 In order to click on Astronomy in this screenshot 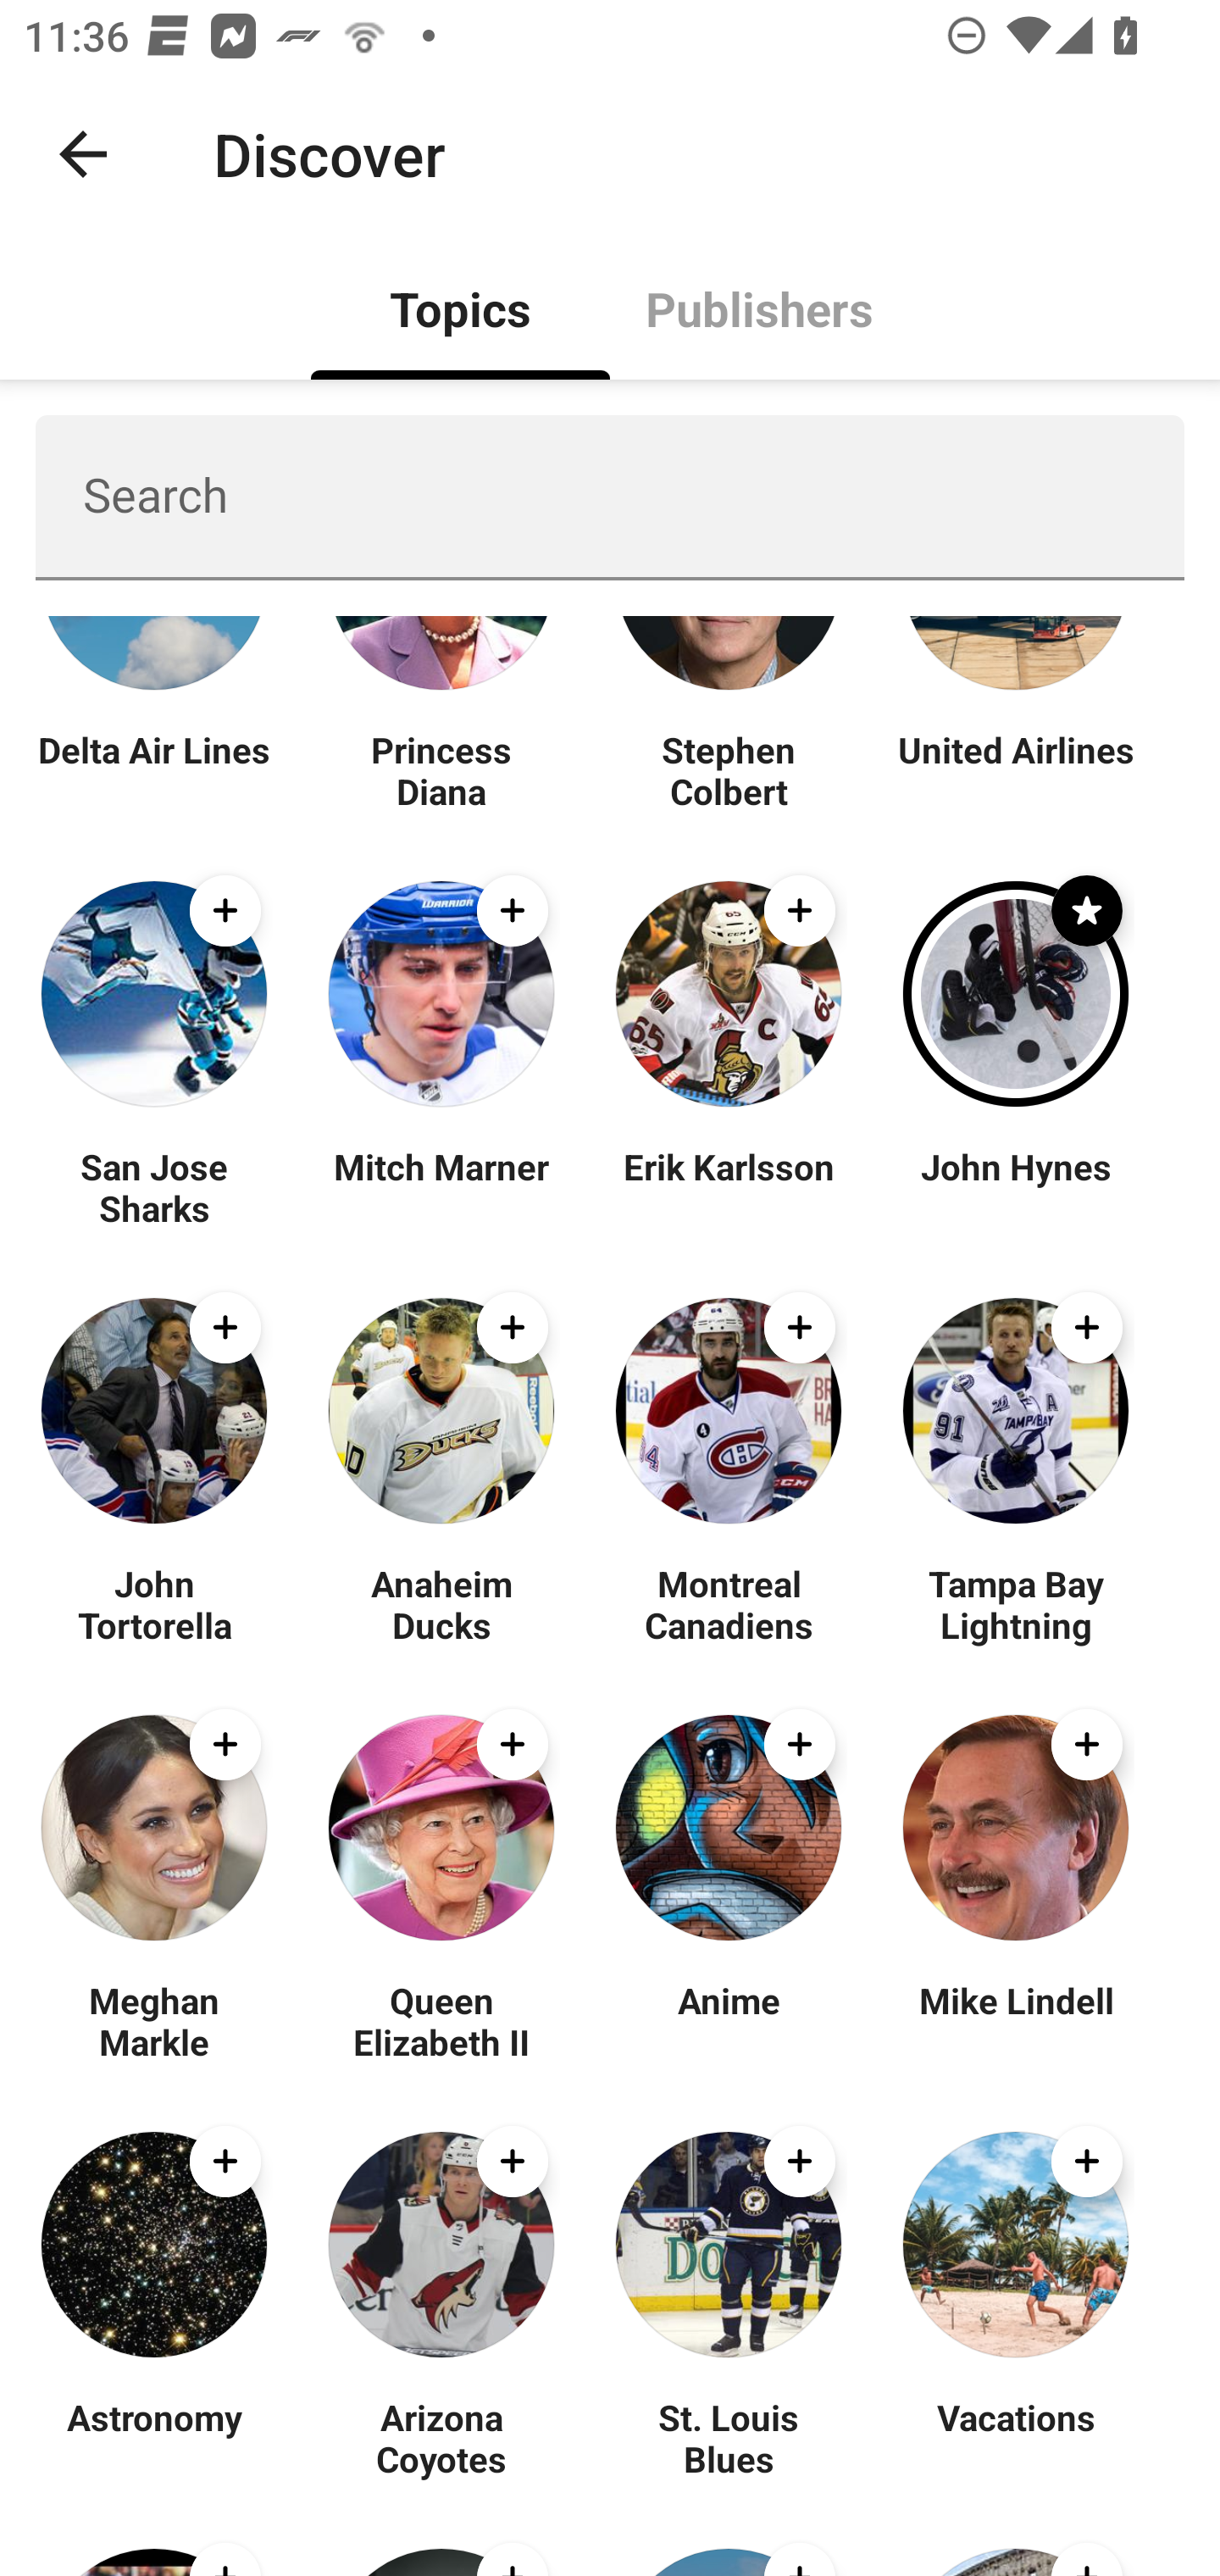, I will do `click(154, 2438)`.